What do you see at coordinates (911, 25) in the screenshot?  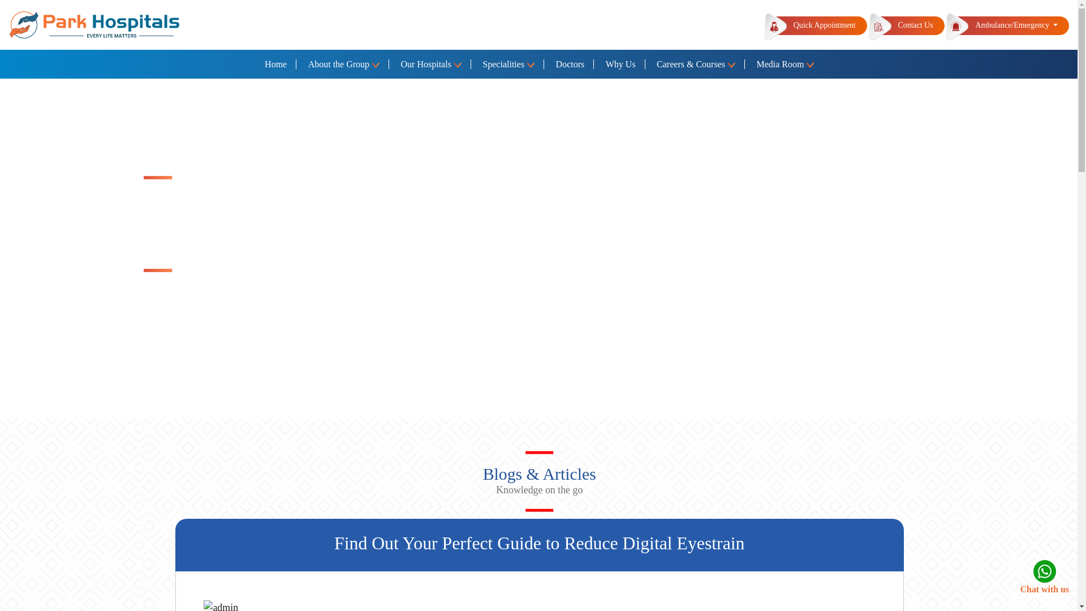 I see `Contact Us` at bounding box center [911, 25].